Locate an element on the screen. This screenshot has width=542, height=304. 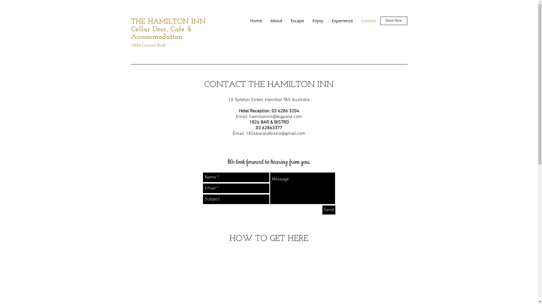
Enjoy is located at coordinates (318, 21).